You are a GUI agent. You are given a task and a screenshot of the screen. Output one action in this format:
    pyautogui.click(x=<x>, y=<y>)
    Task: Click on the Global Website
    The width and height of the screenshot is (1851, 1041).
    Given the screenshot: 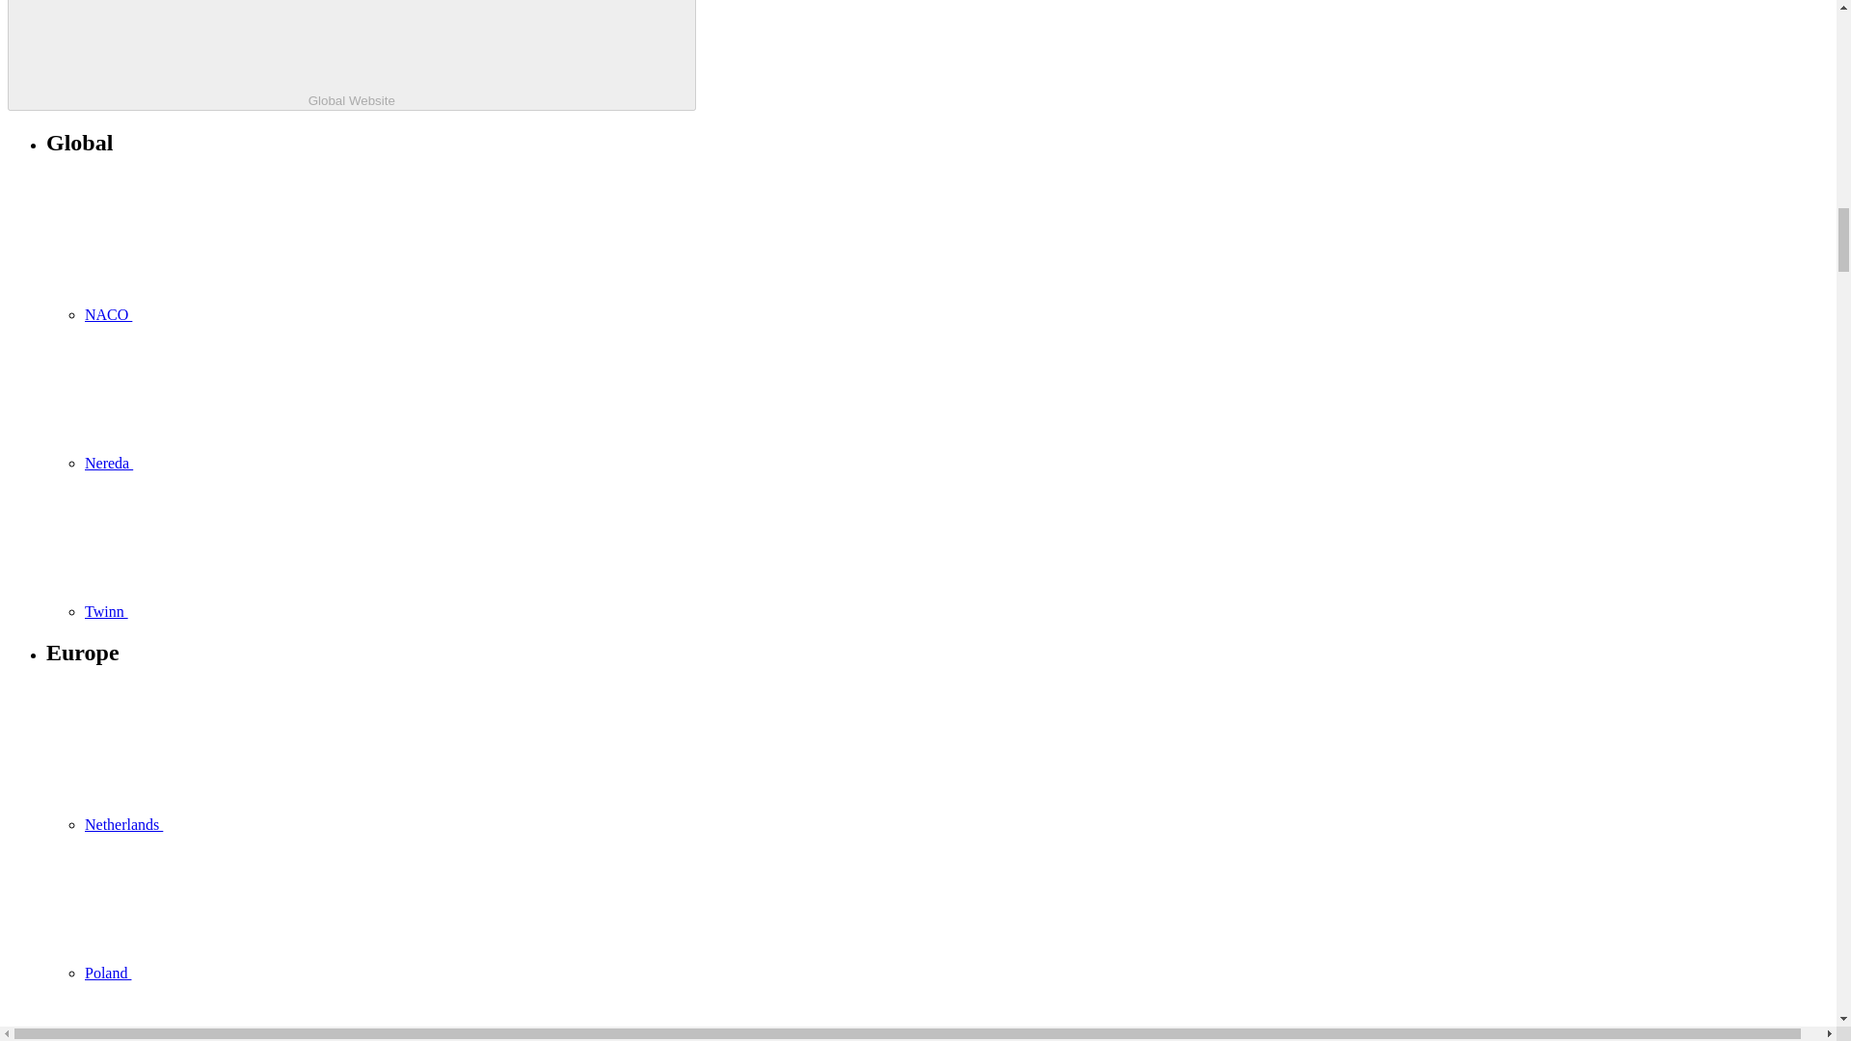 What is the action you would take?
    pyautogui.click(x=351, y=55)
    